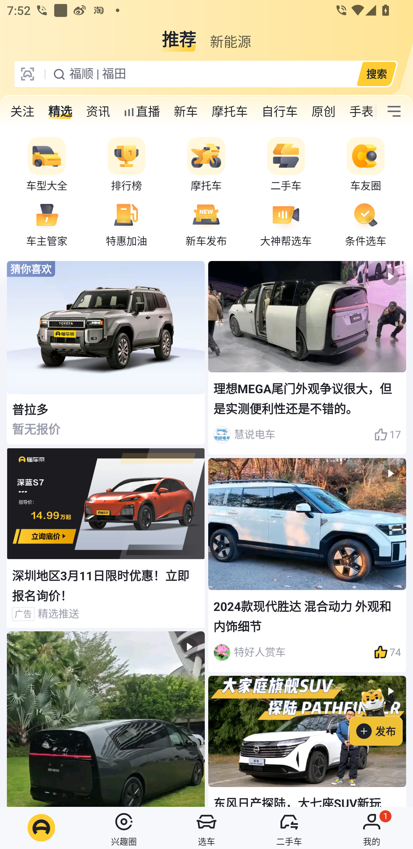 The image size is (413, 849). Describe the element at coordinates (206, 224) in the screenshot. I see `新车发布` at that location.